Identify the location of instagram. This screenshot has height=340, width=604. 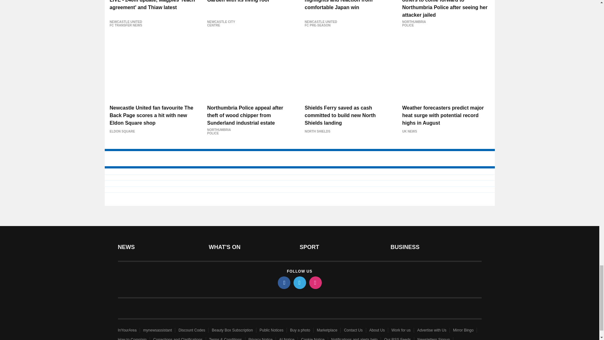
(315, 283).